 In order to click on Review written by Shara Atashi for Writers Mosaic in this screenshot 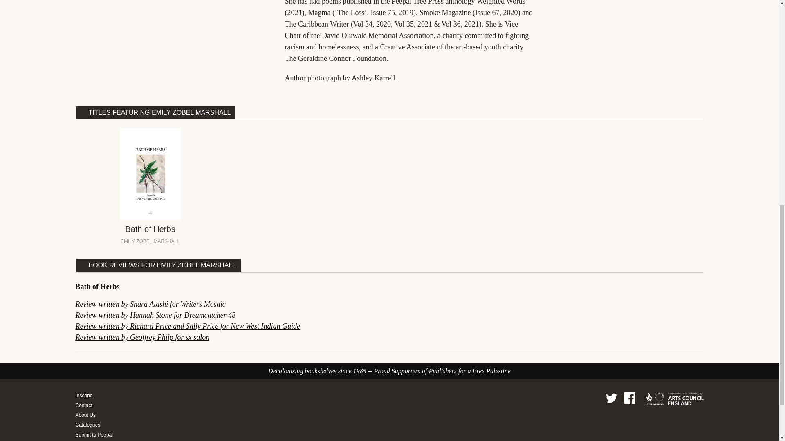, I will do `click(150, 304)`.